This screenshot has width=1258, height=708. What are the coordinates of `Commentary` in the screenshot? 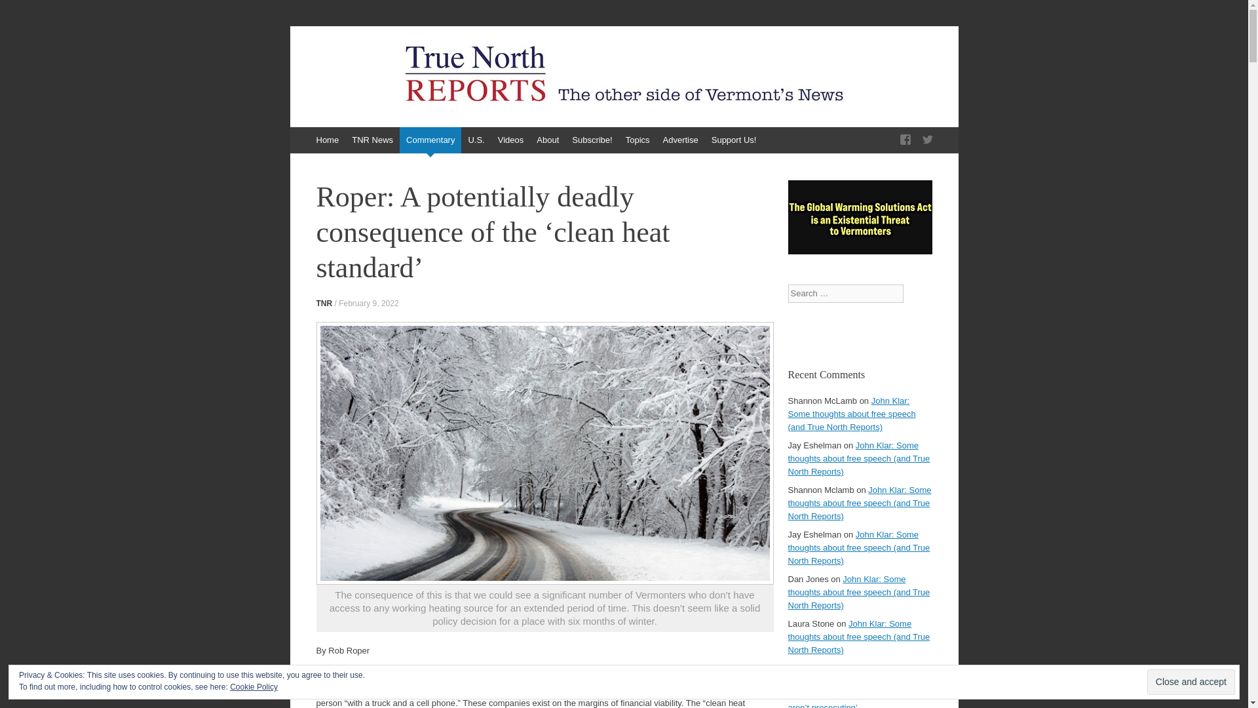 It's located at (430, 140).